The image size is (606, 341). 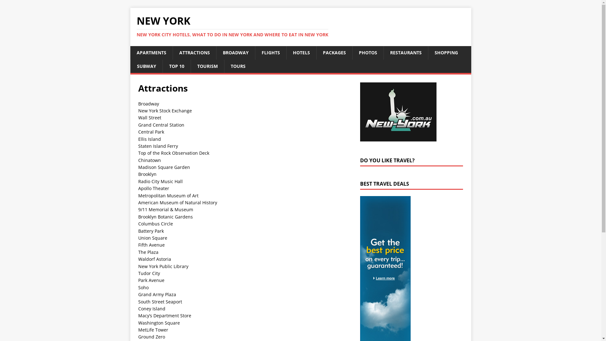 What do you see at coordinates (405, 53) in the screenshot?
I see `RESTAURANTS` at bounding box center [405, 53].